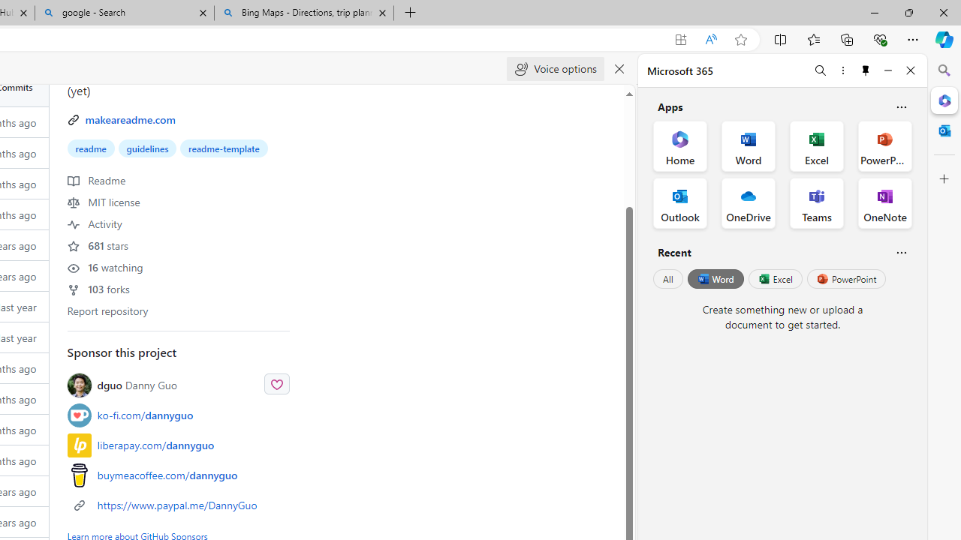  I want to click on 16 watching, so click(105, 267).